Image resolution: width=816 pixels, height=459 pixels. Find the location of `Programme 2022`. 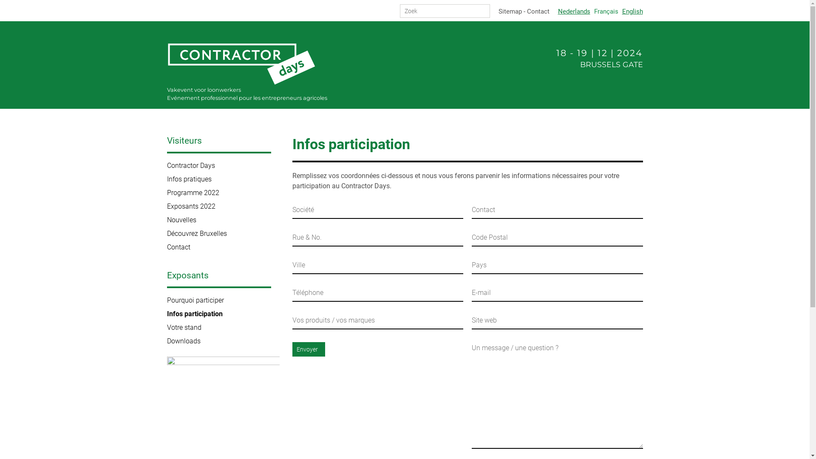

Programme 2022 is located at coordinates (223, 193).